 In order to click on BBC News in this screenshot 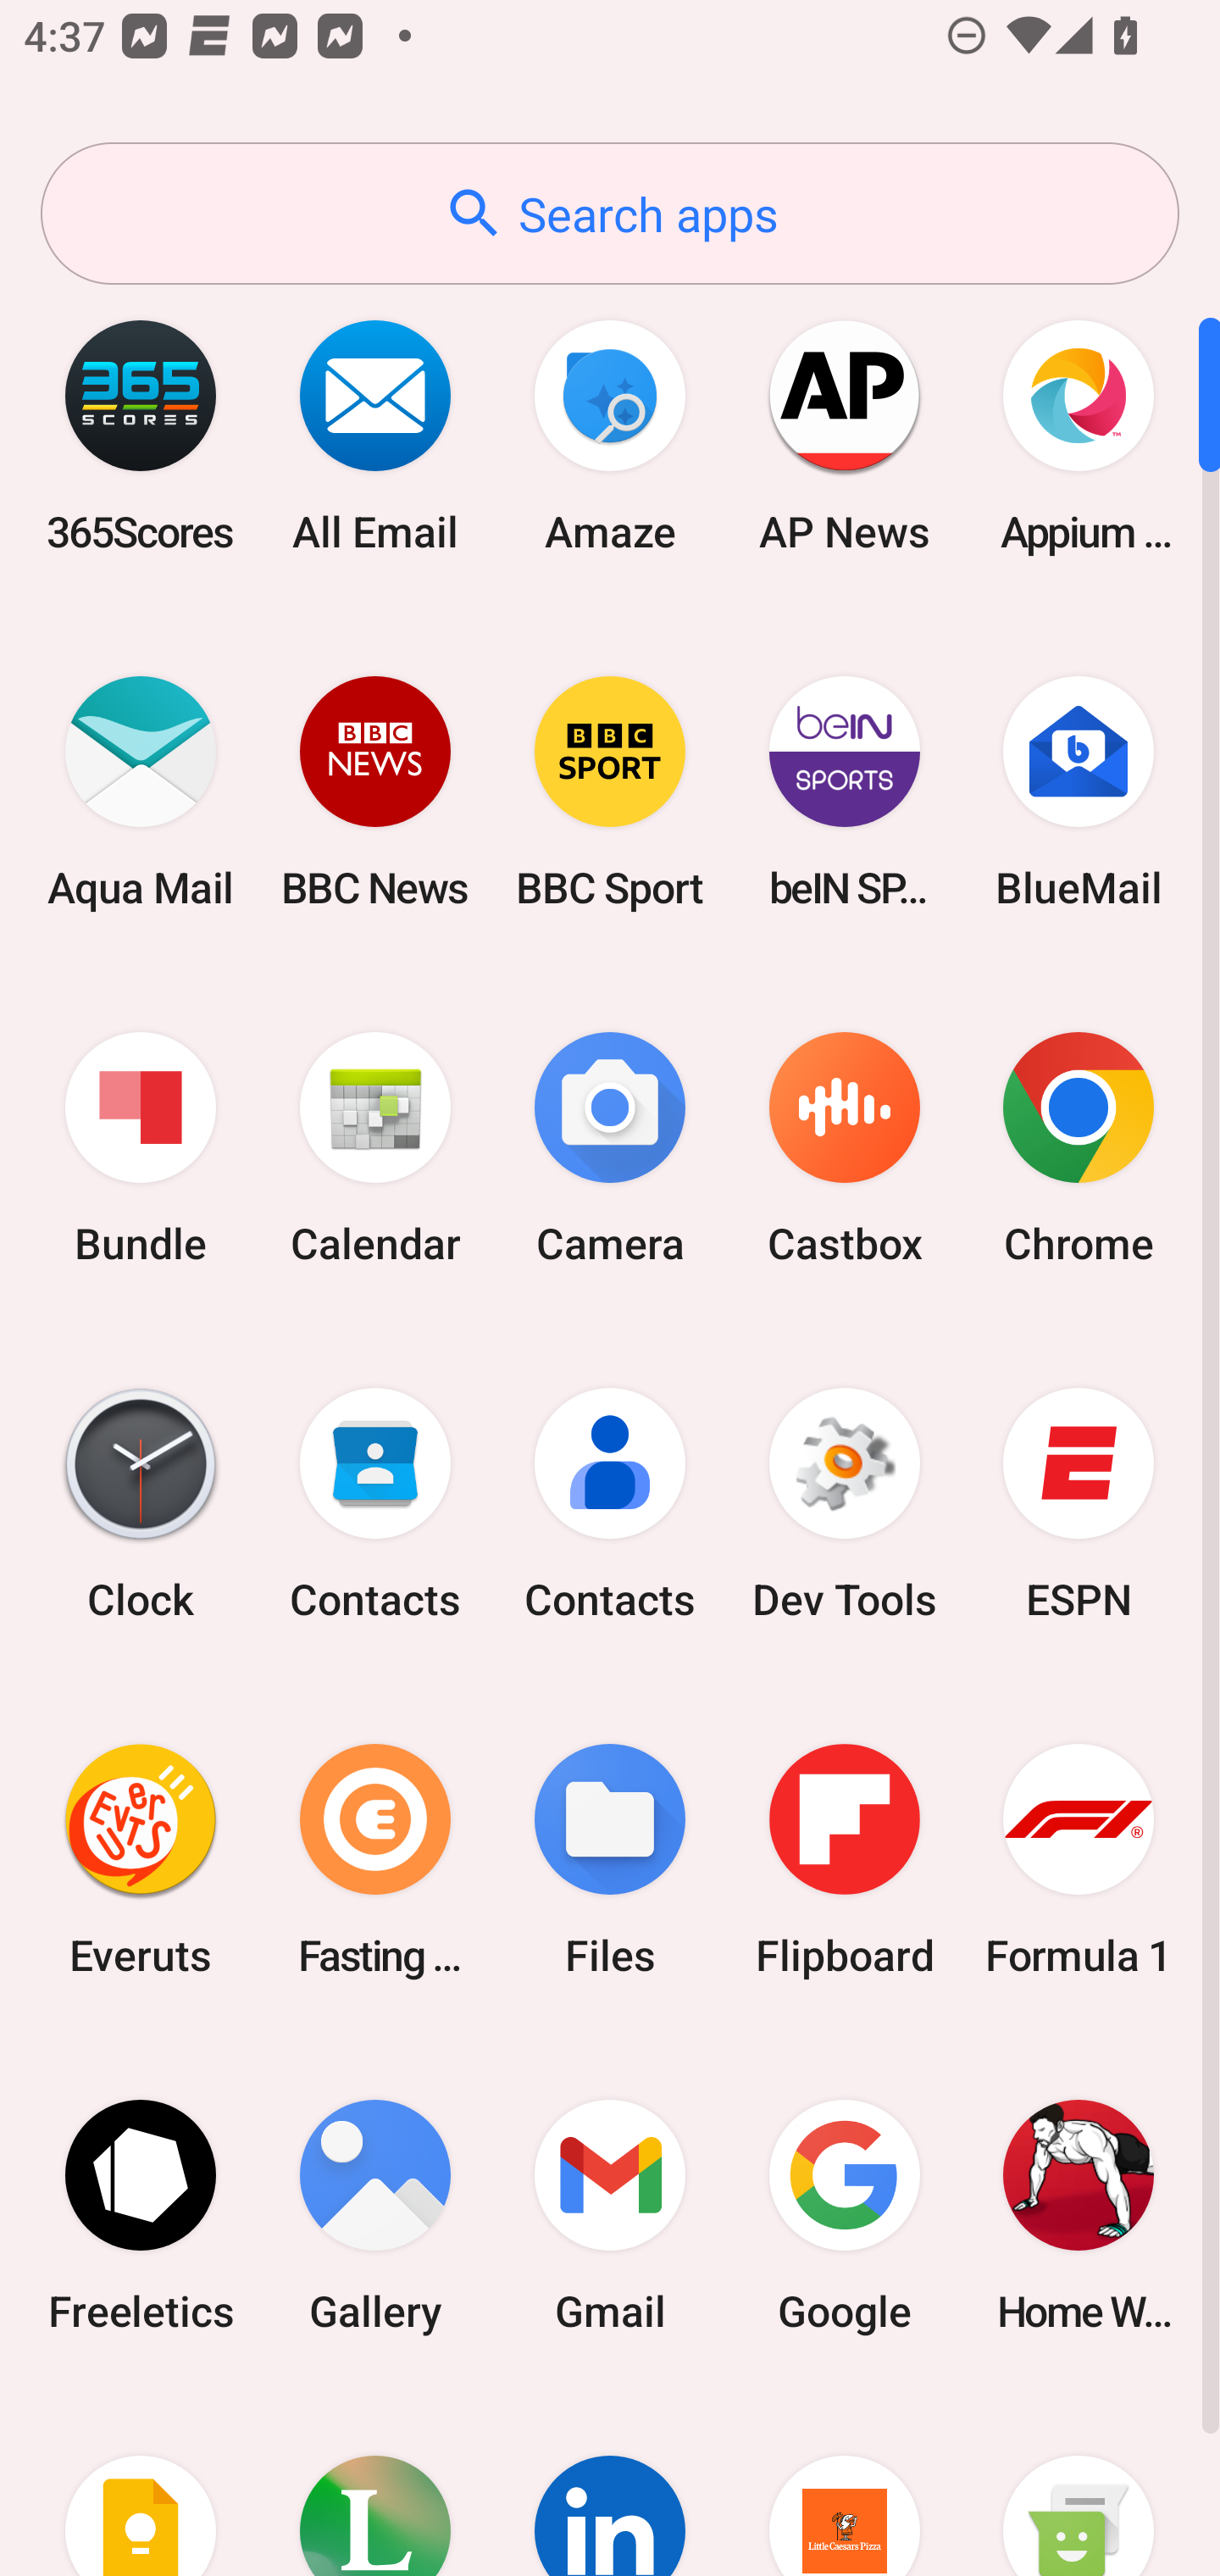, I will do `click(375, 791)`.